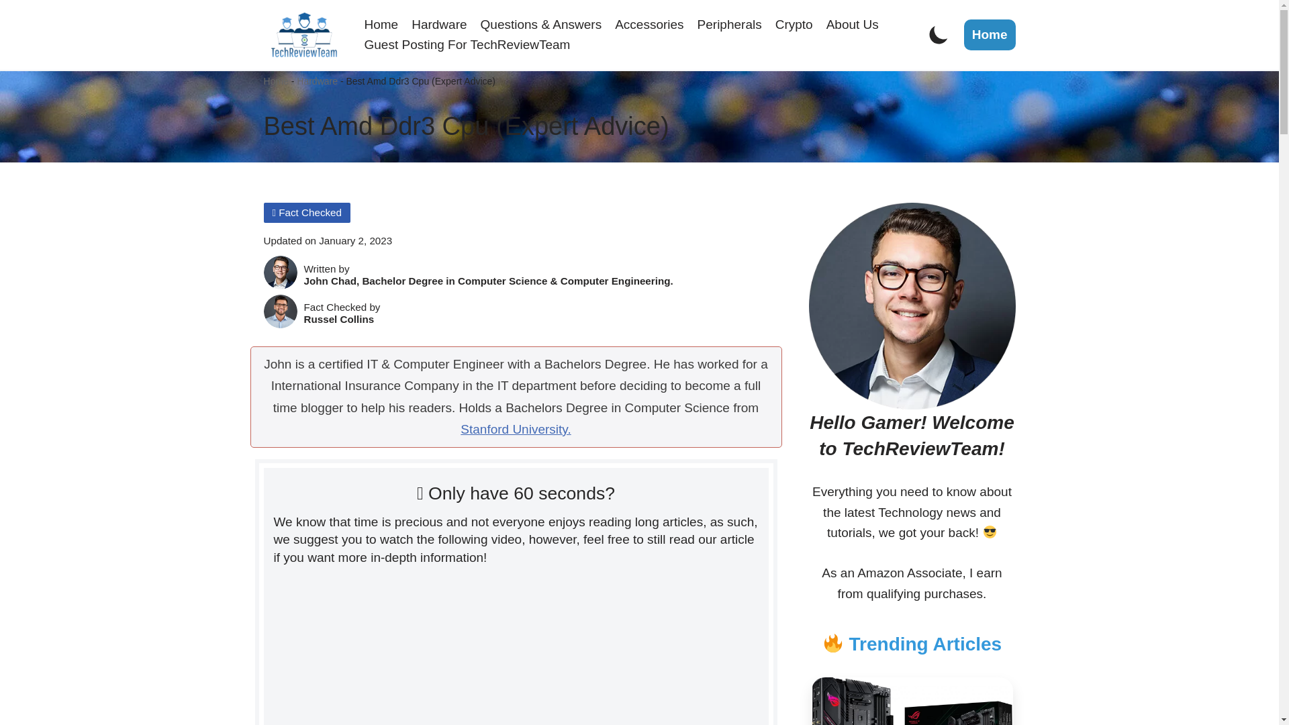  I want to click on Hardware, so click(439, 24).